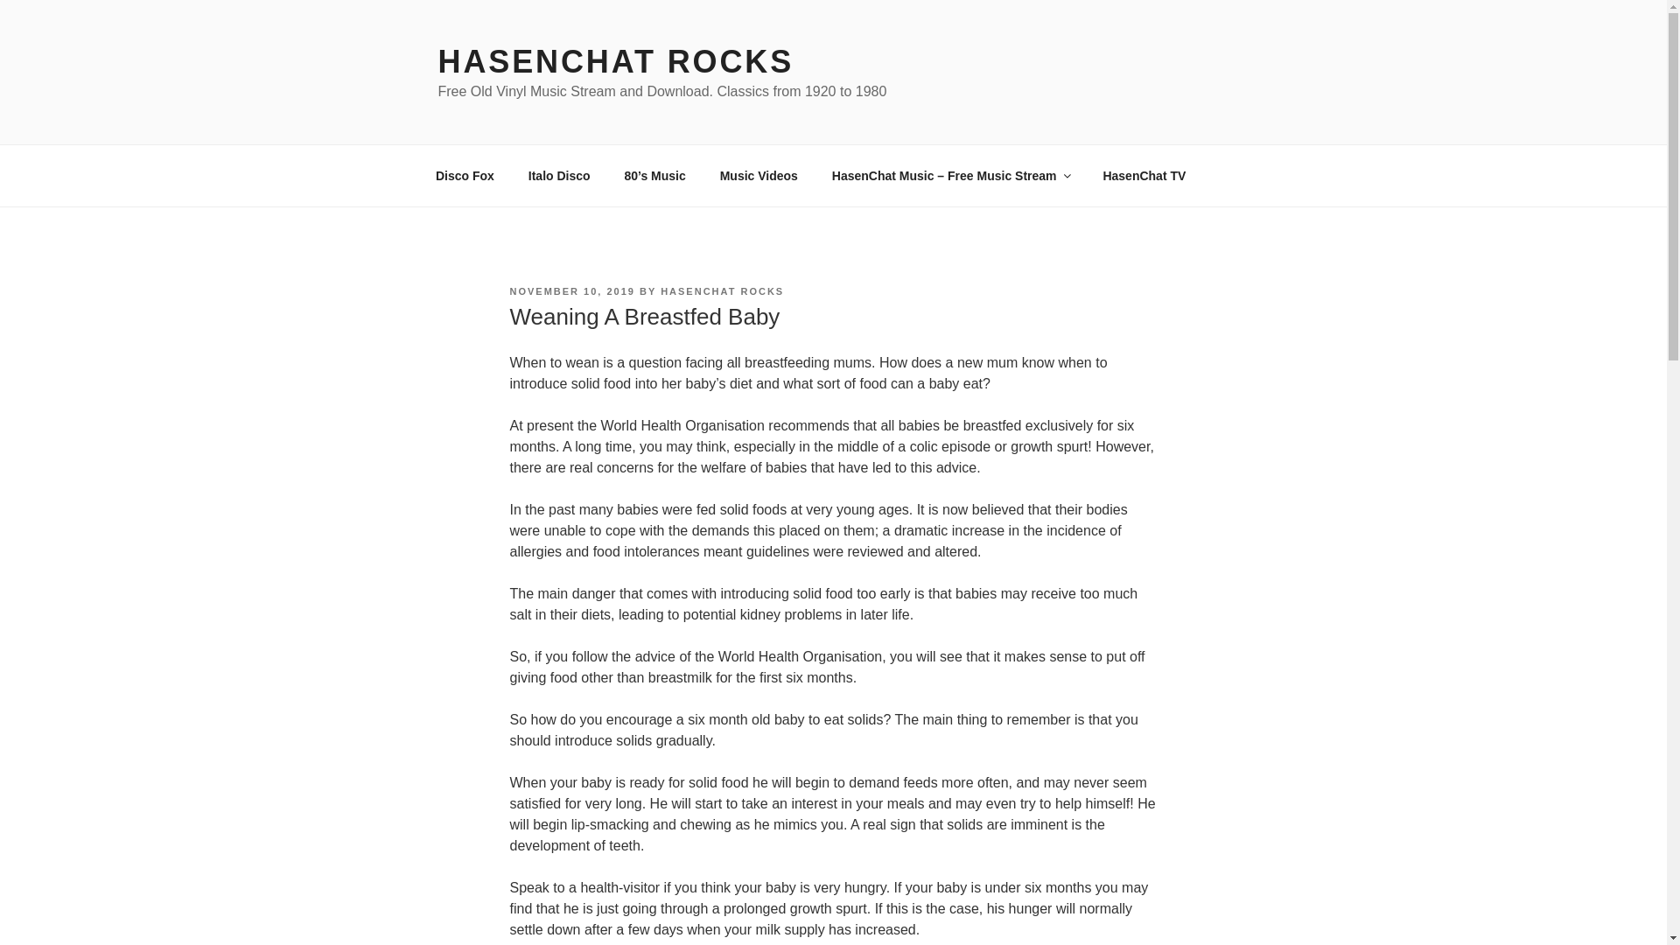 This screenshot has width=1680, height=945. I want to click on HASENCHAT ROCKS, so click(722, 291).